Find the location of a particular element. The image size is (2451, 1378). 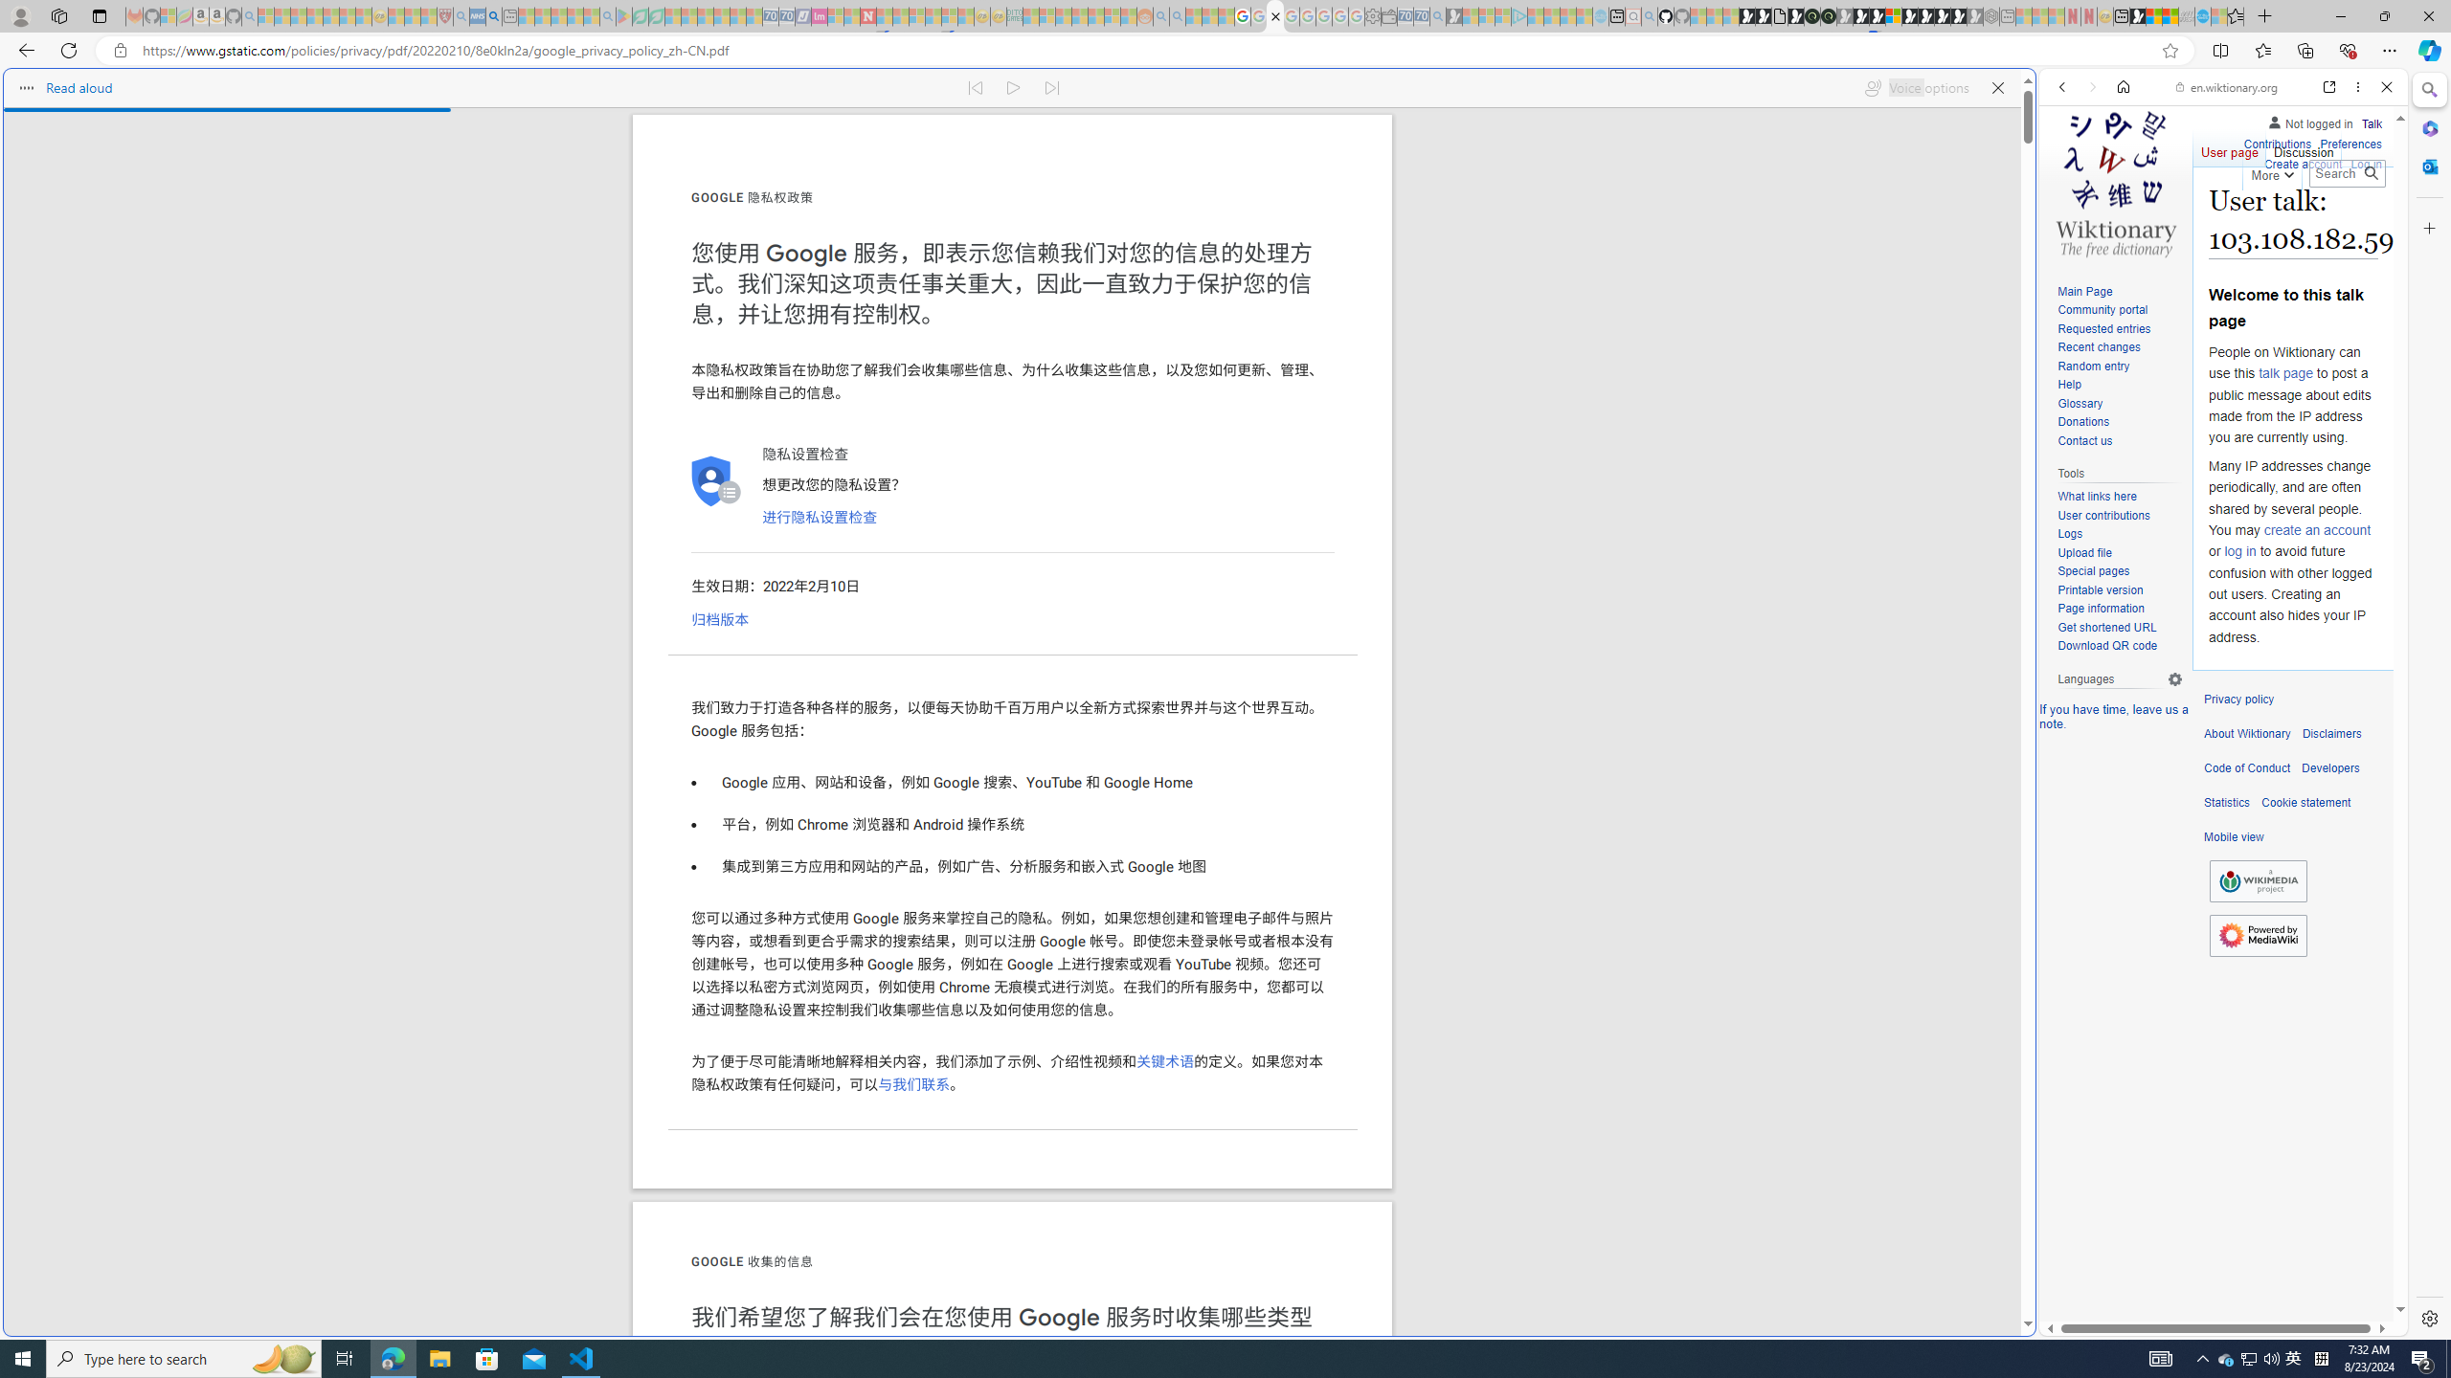

Sign in to your account is located at coordinates (1893, 16).